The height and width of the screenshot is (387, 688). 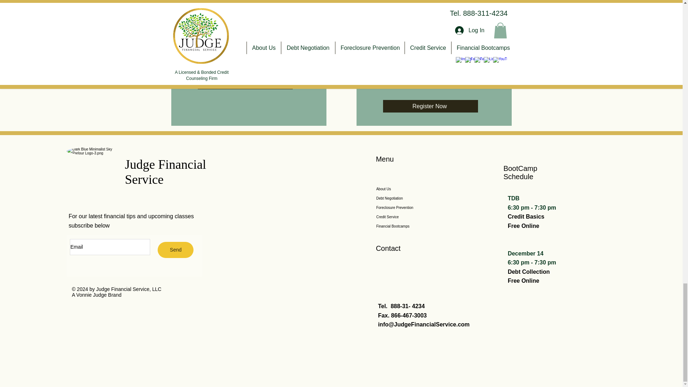 I want to click on Credit Service, so click(x=412, y=217).